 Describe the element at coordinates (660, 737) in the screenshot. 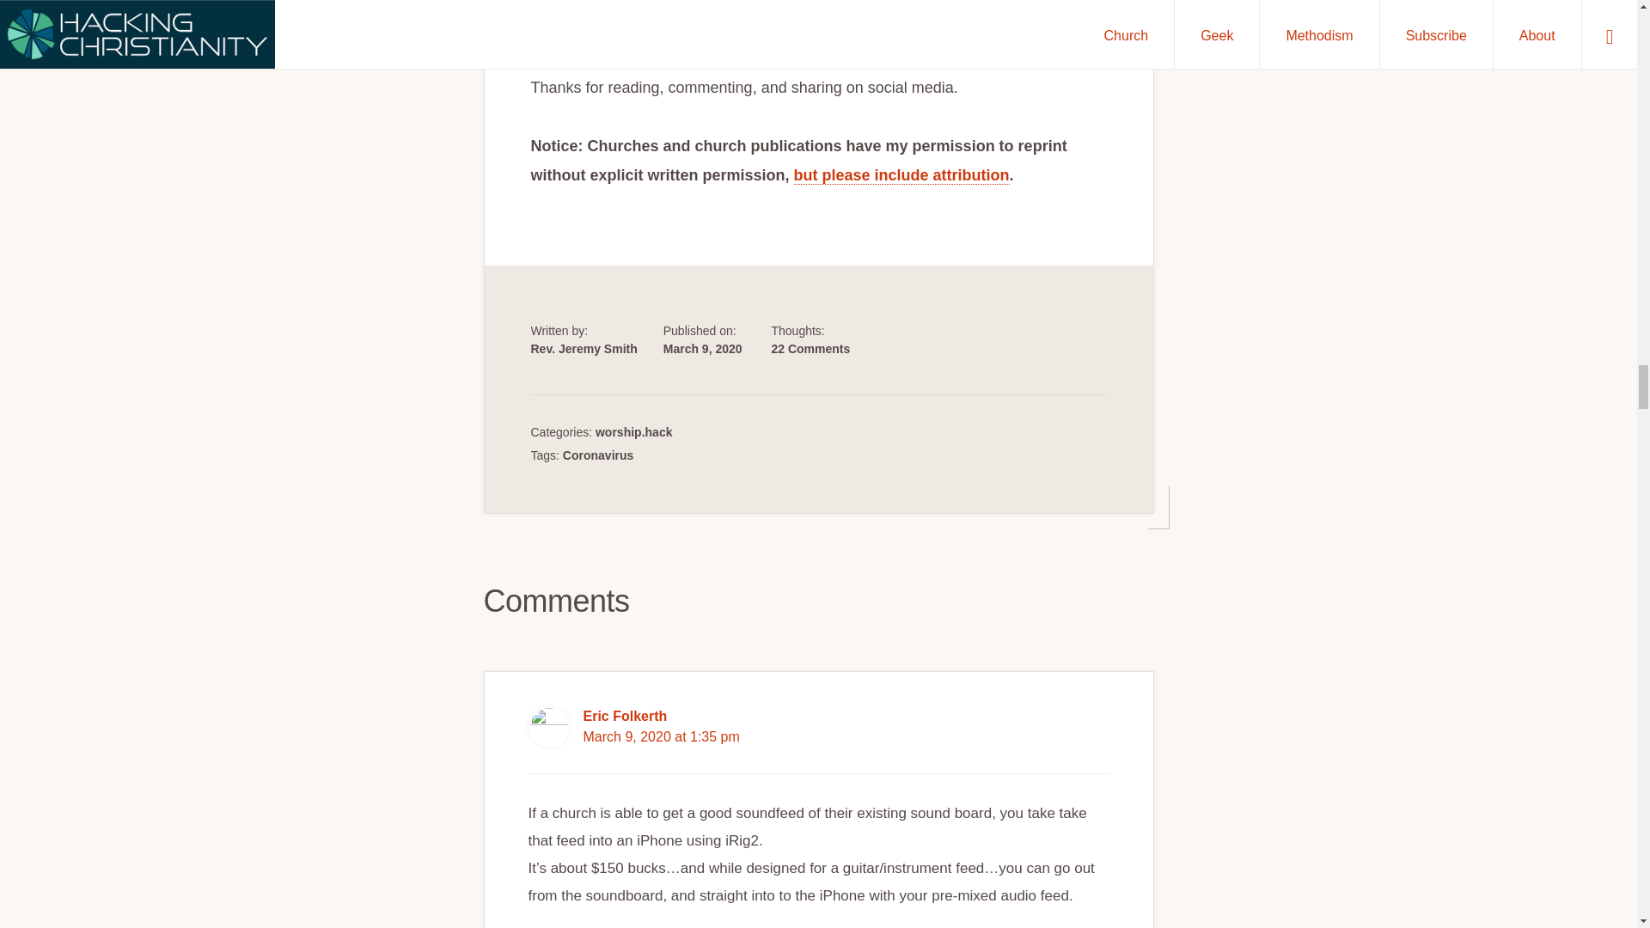

I see `March 9, 2020 at 1:35 pm` at that location.